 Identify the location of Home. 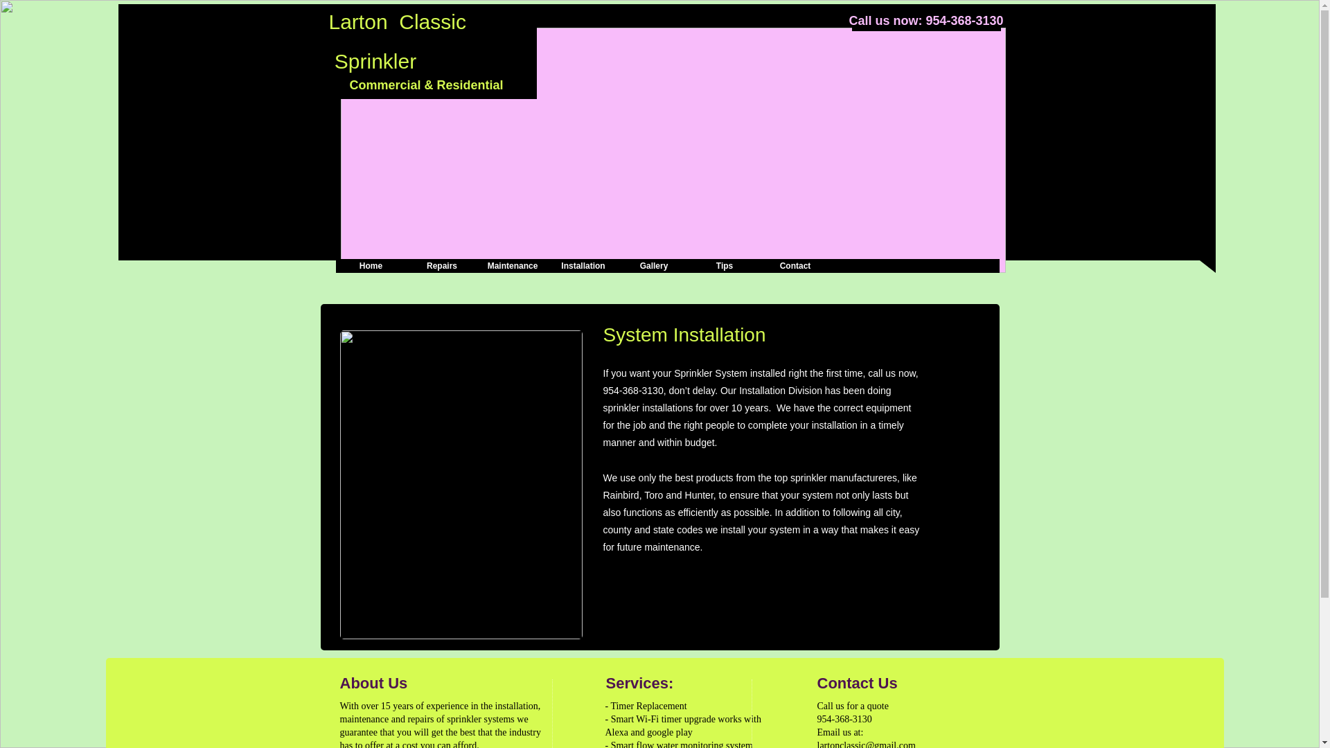
(370, 266).